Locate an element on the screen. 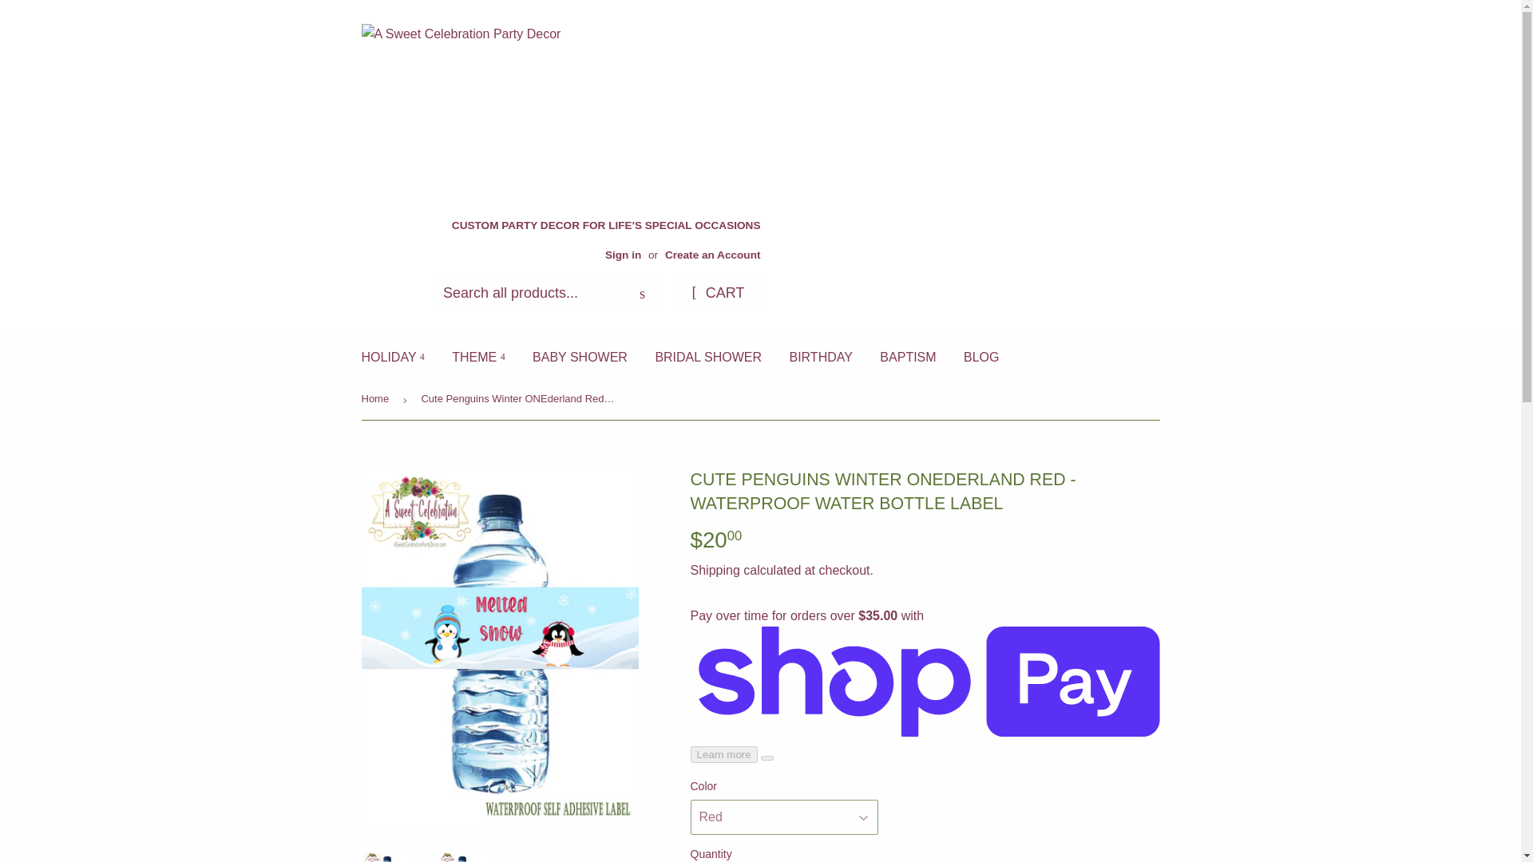 The height and width of the screenshot is (862, 1533). Create an Account is located at coordinates (712, 255).